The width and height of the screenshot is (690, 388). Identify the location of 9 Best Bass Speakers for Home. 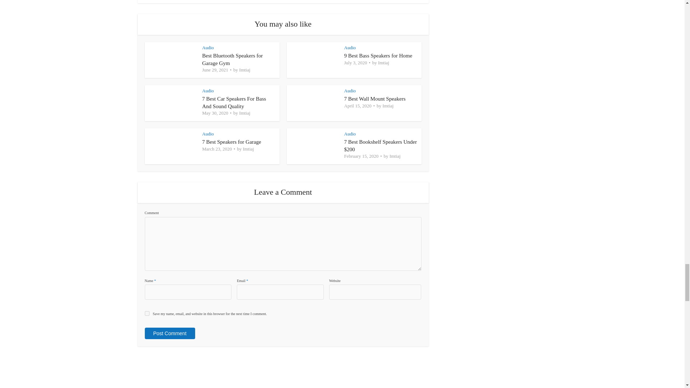
(378, 55).